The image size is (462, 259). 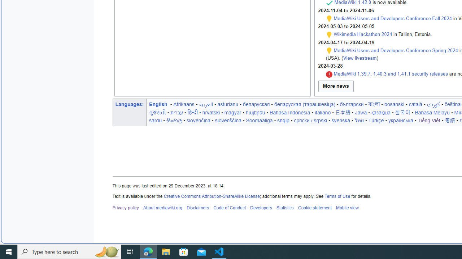 I want to click on Soomaaliga, so click(x=259, y=120).